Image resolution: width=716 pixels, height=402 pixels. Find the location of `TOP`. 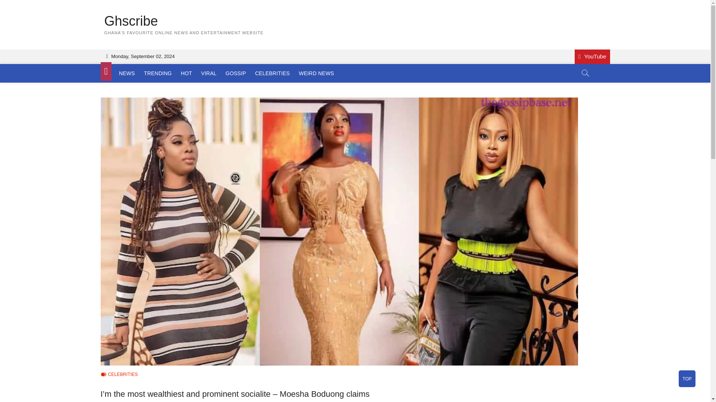

TOP is located at coordinates (687, 379).